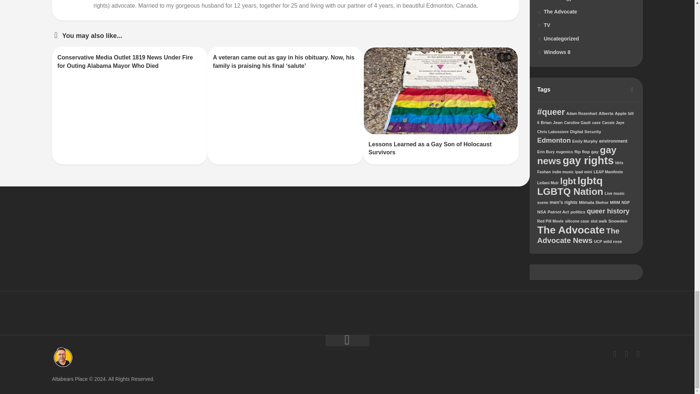 The image size is (700, 394). I want to click on Twitter, so click(626, 354).